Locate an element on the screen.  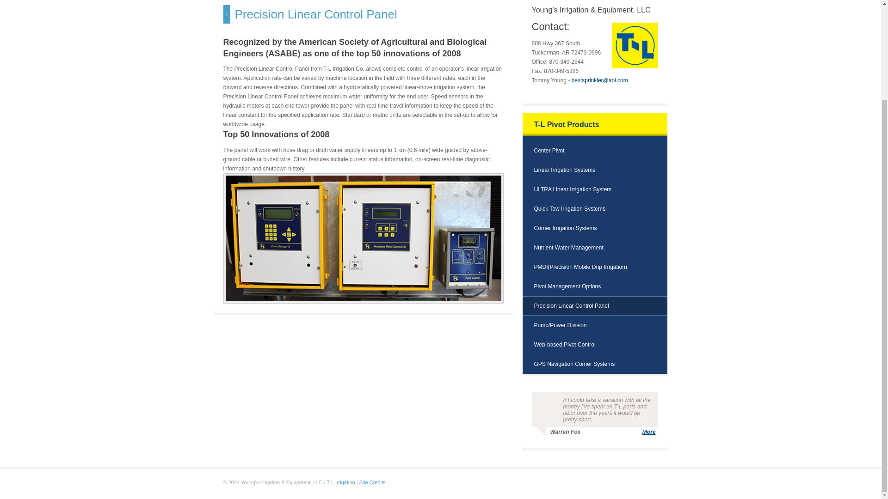
Quick Tow Irrigation Systems is located at coordinates (569, 211).